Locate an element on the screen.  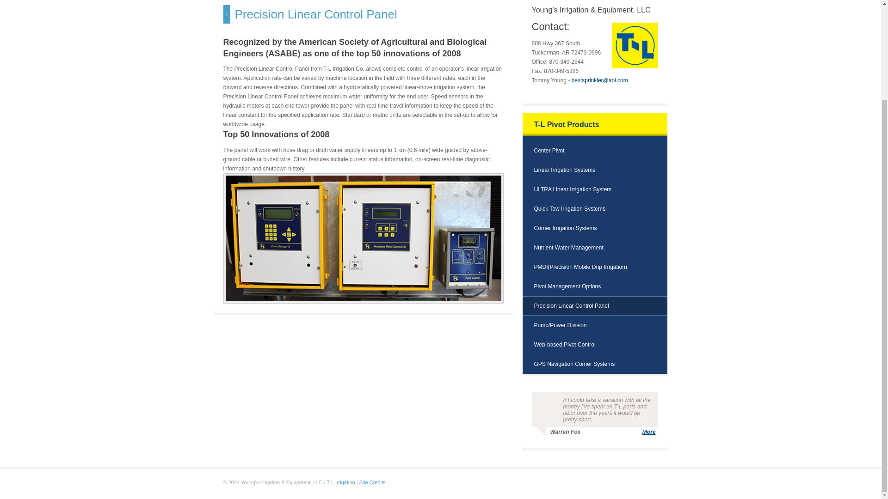
Quick Tow Irrigation Systems is located at coordinates (569, 211).